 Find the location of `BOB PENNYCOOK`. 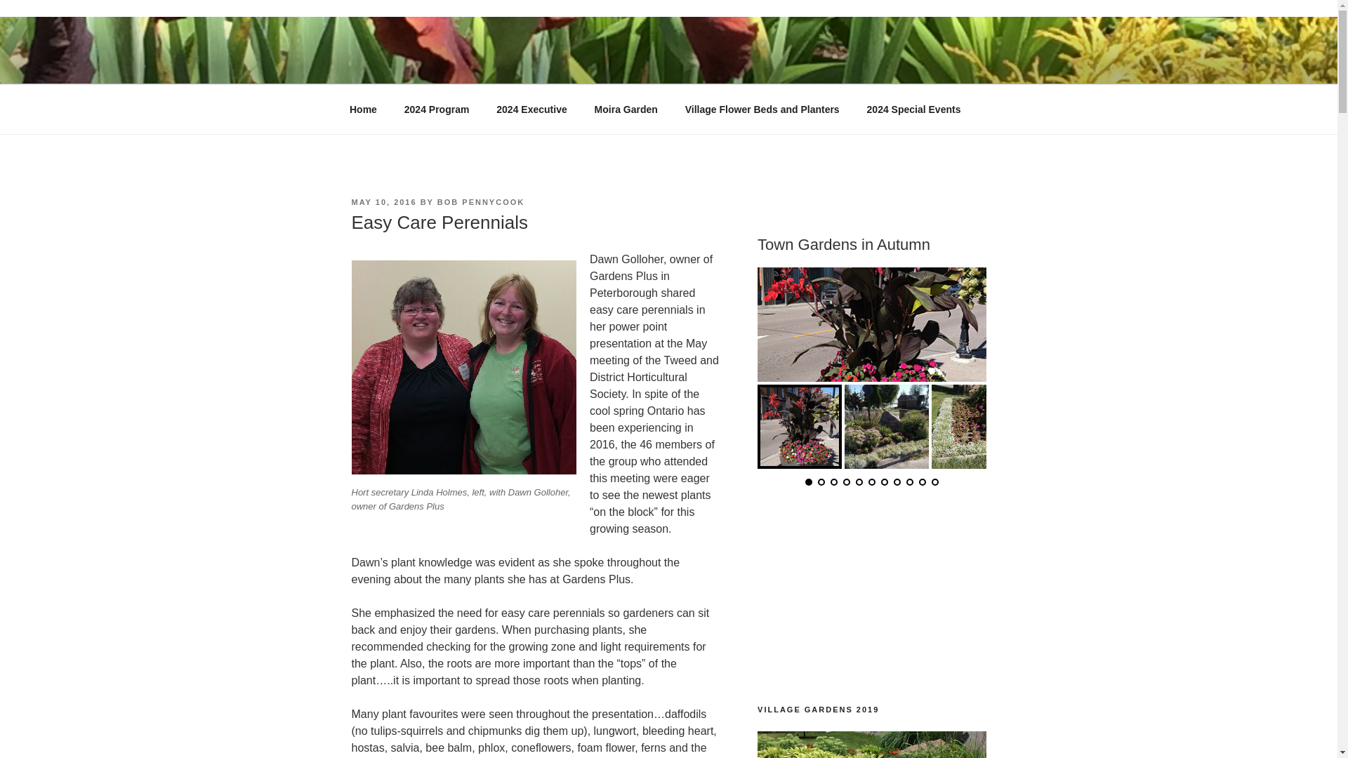

BOB PENNYCOOK is located at coordinates (480, 201).